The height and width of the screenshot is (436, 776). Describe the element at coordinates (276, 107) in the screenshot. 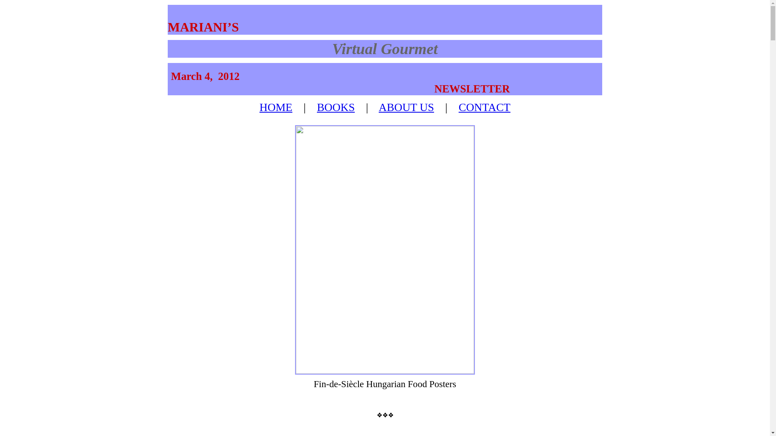

I see `HOME` at that location.